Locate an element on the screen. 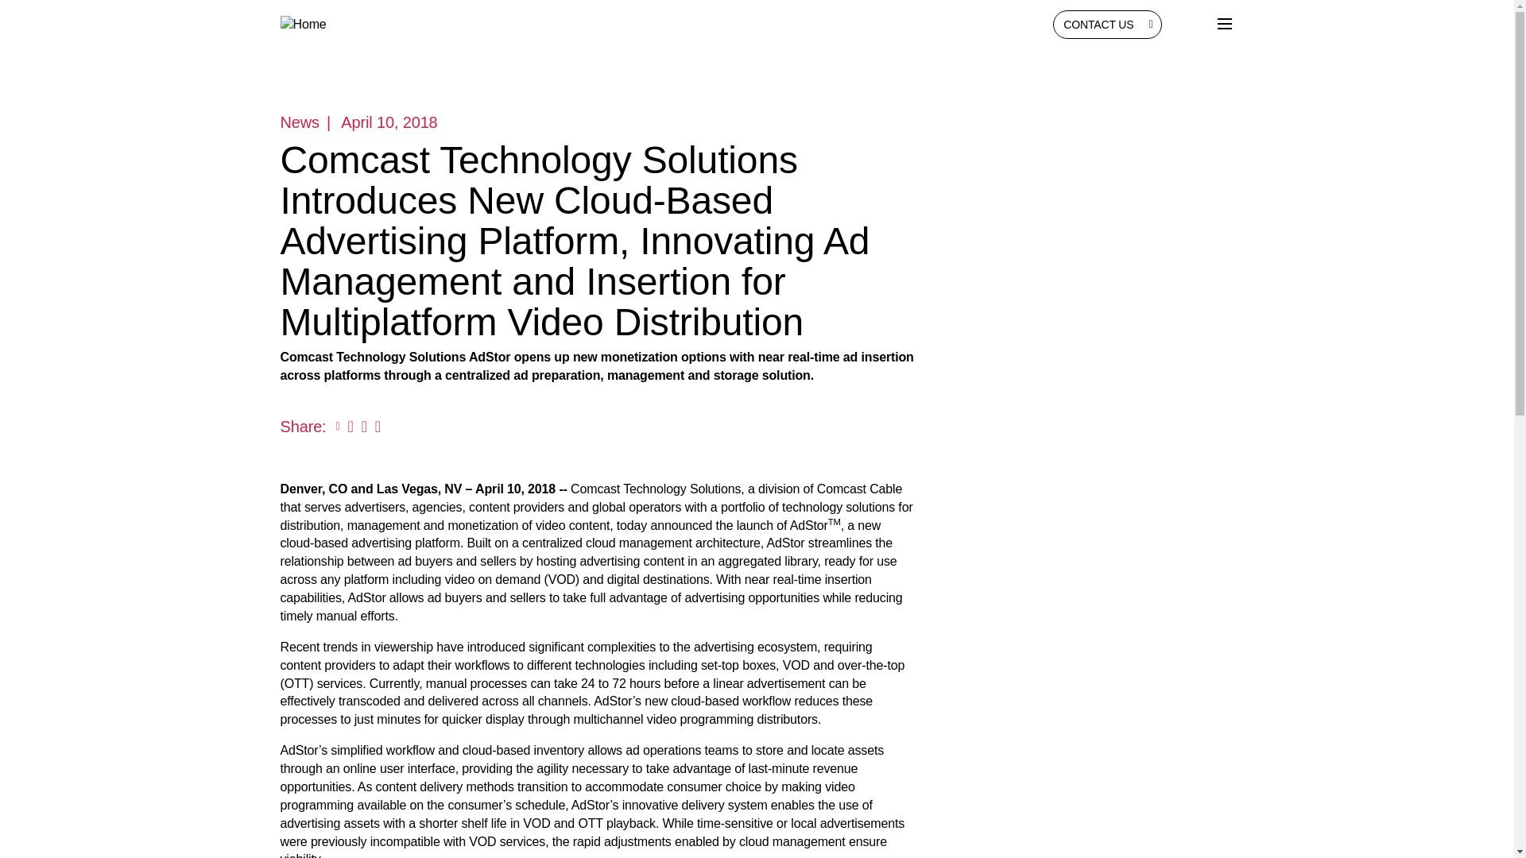 The image size is (1526, 858). CONTACT US is located at coordinates (1106, 24).